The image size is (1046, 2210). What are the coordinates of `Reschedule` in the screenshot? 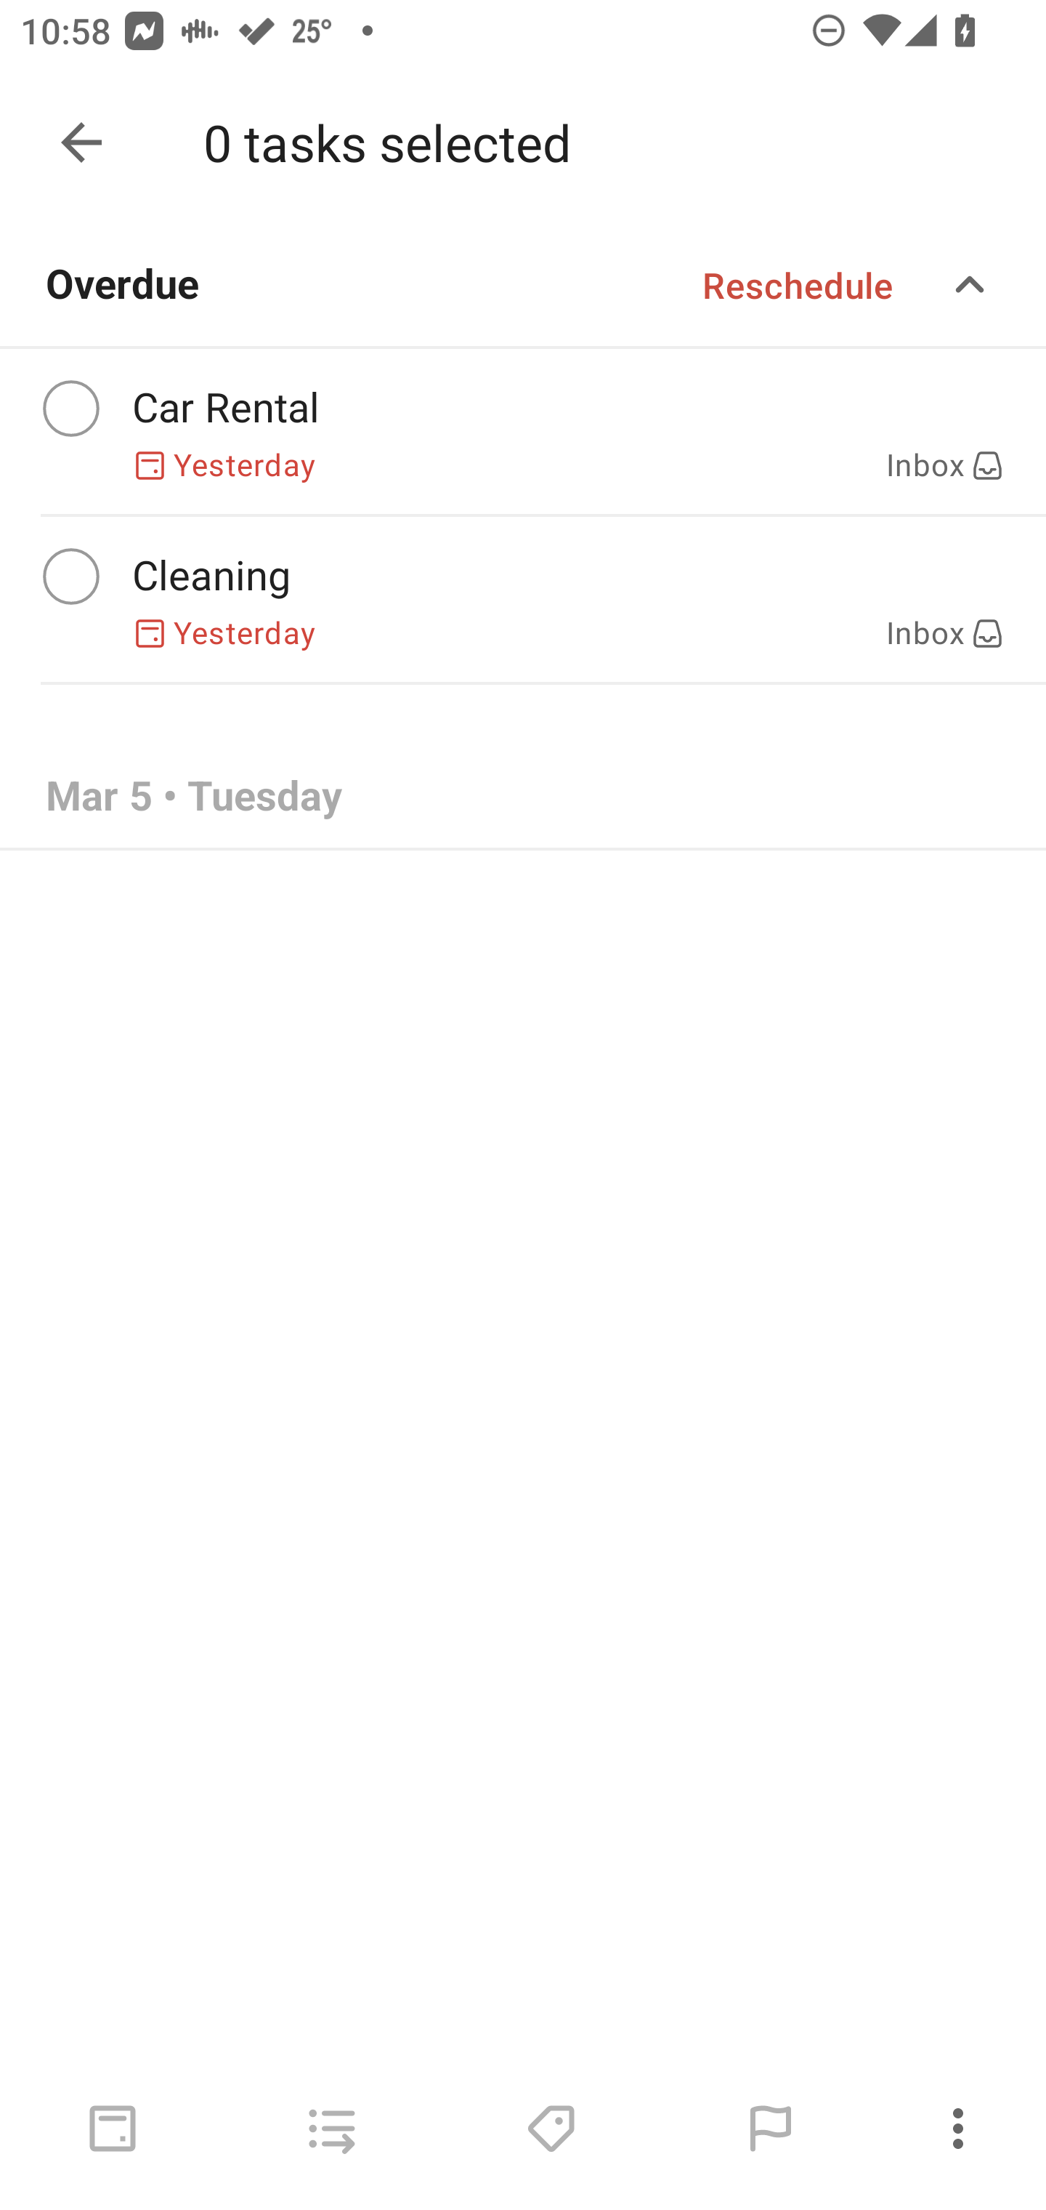 It's located at (798, 285).